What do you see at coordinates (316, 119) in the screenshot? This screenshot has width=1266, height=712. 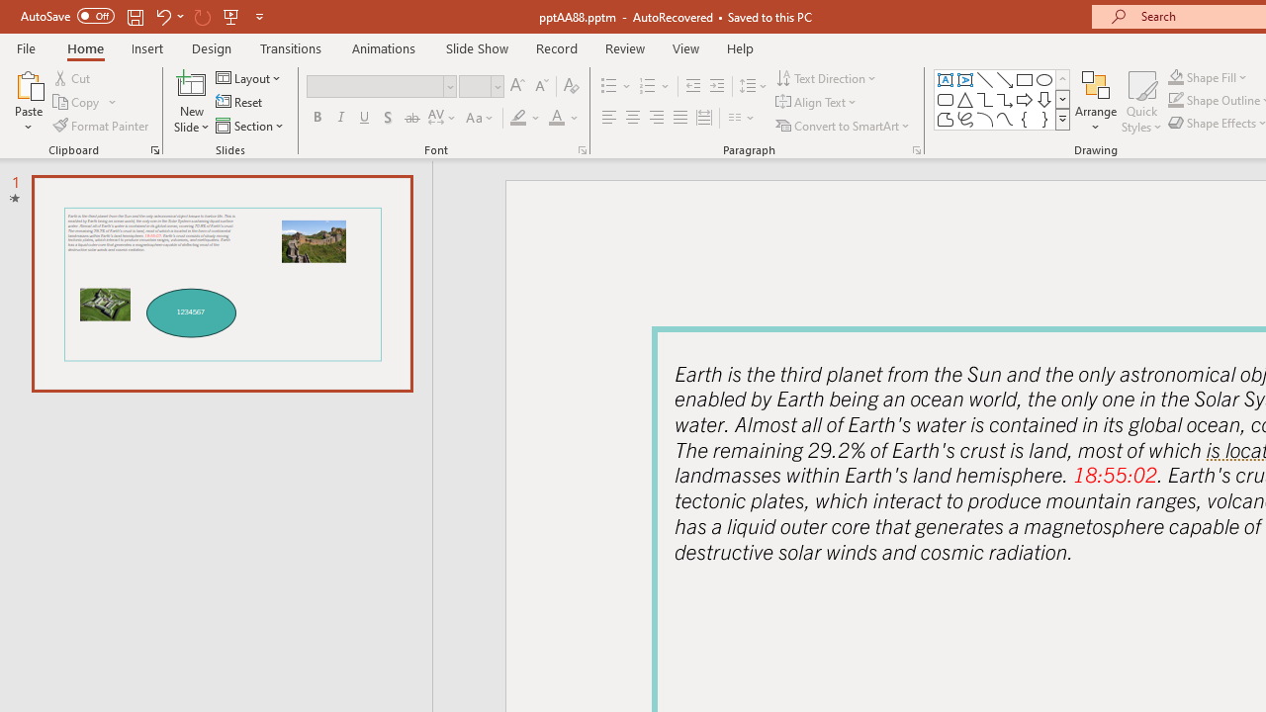 I see `Bold` at bounding box center [316, 119].